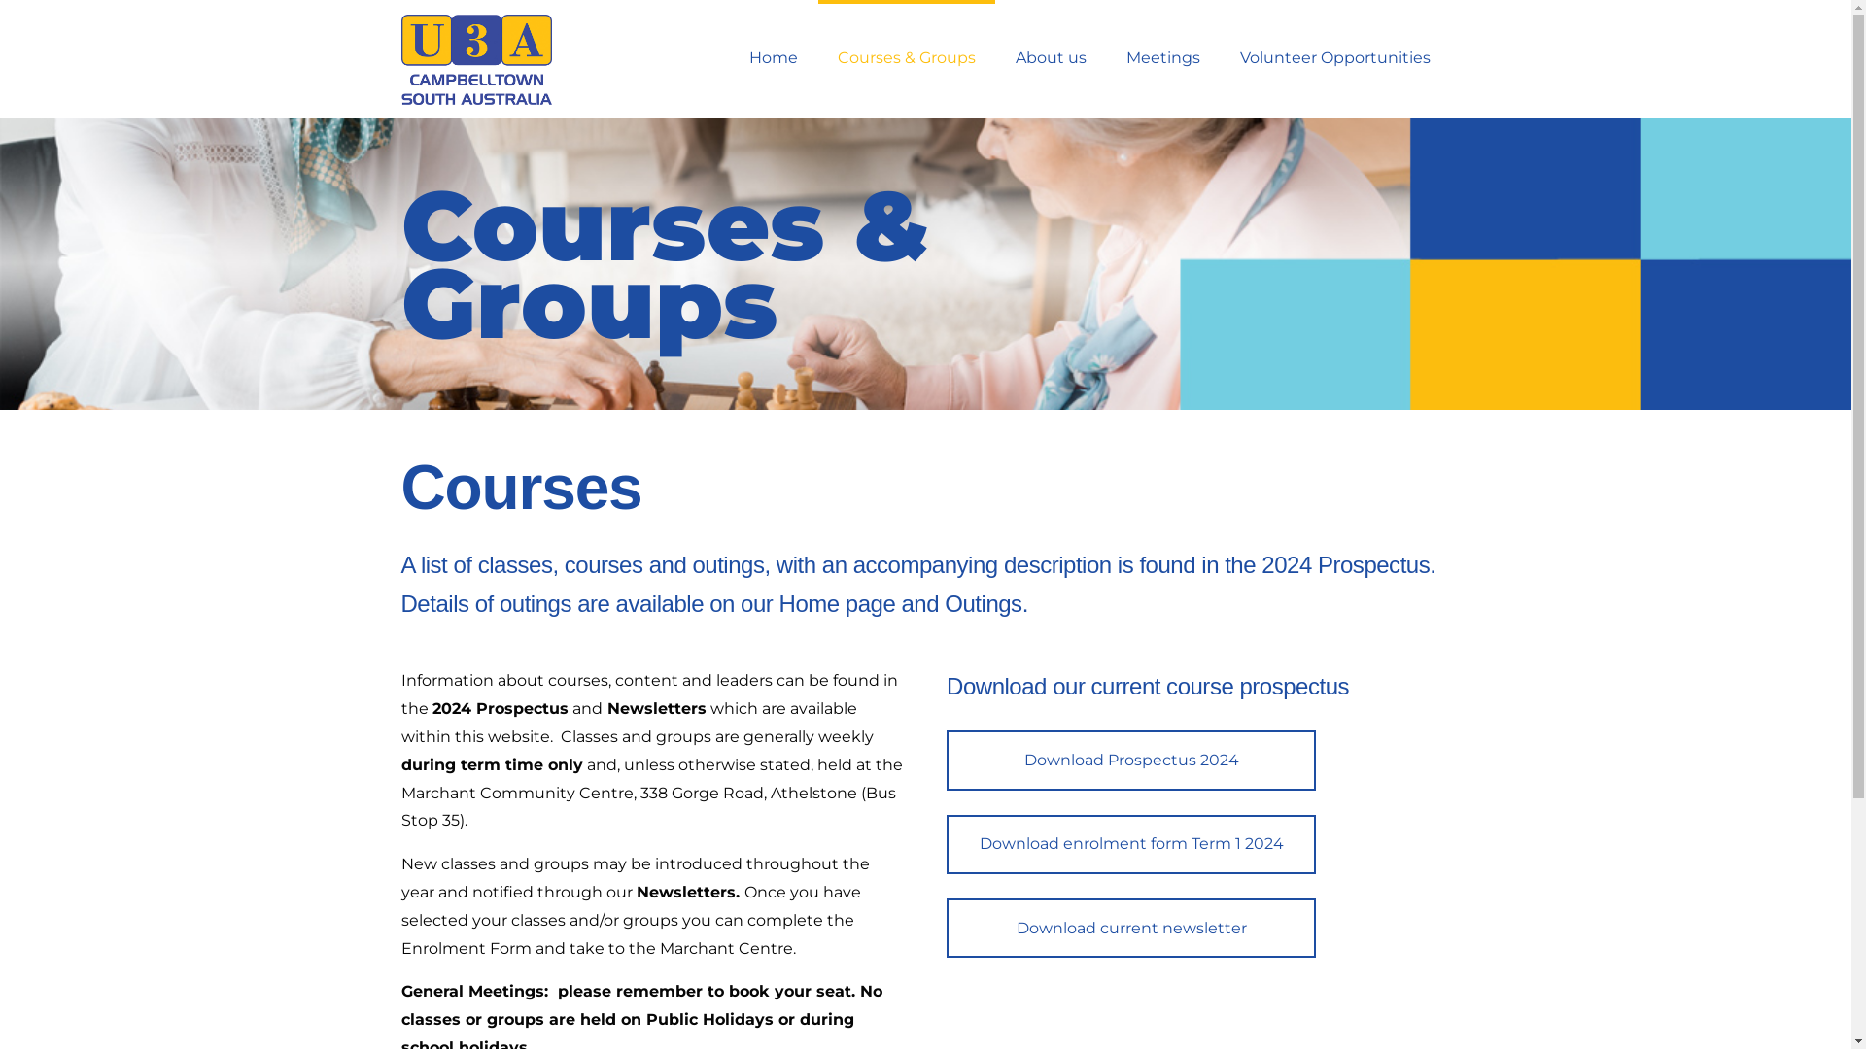 The image size is (1866, 1049). What do you see at coordinates (1131, 845) in the screenshot?
I see `Download enrolment form Term 1 2024` at bounding box center [1131, 845].